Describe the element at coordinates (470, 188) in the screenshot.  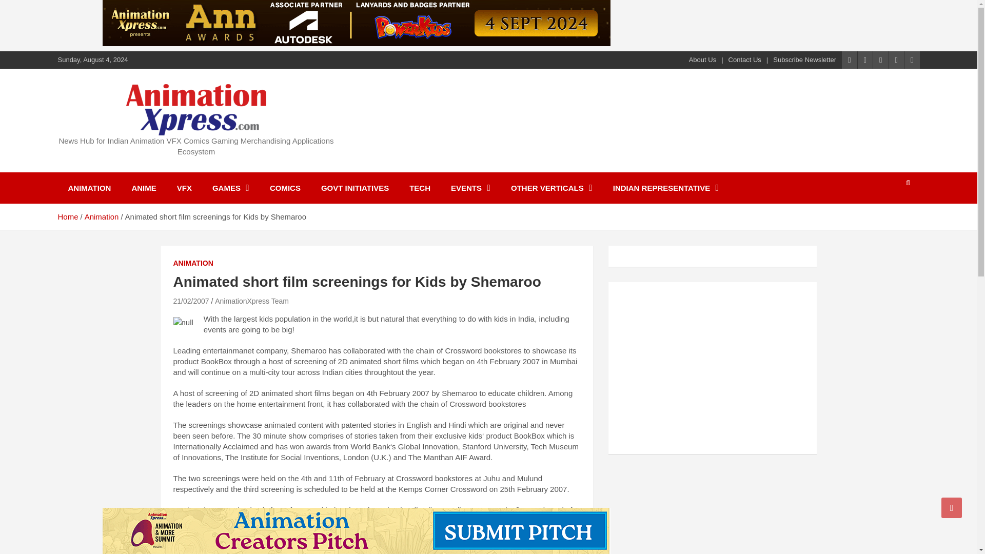
I see `EVENTS` at that location.